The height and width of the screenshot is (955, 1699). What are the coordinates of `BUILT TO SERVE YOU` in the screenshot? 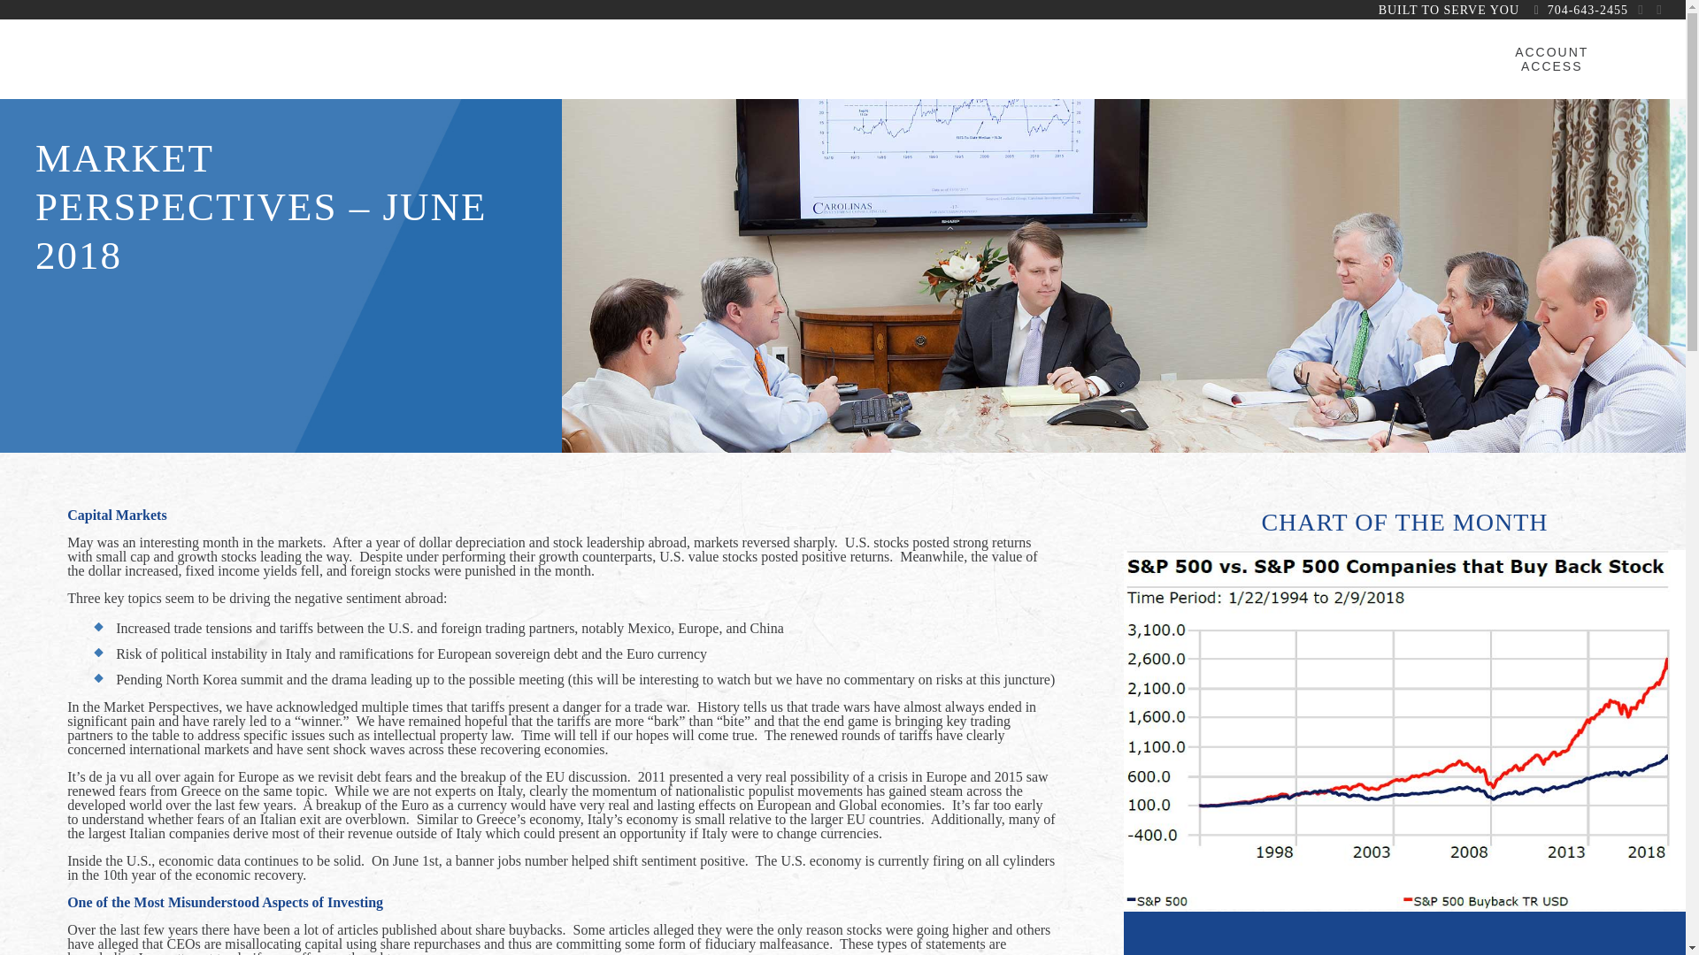 It's located at (1448, 11).